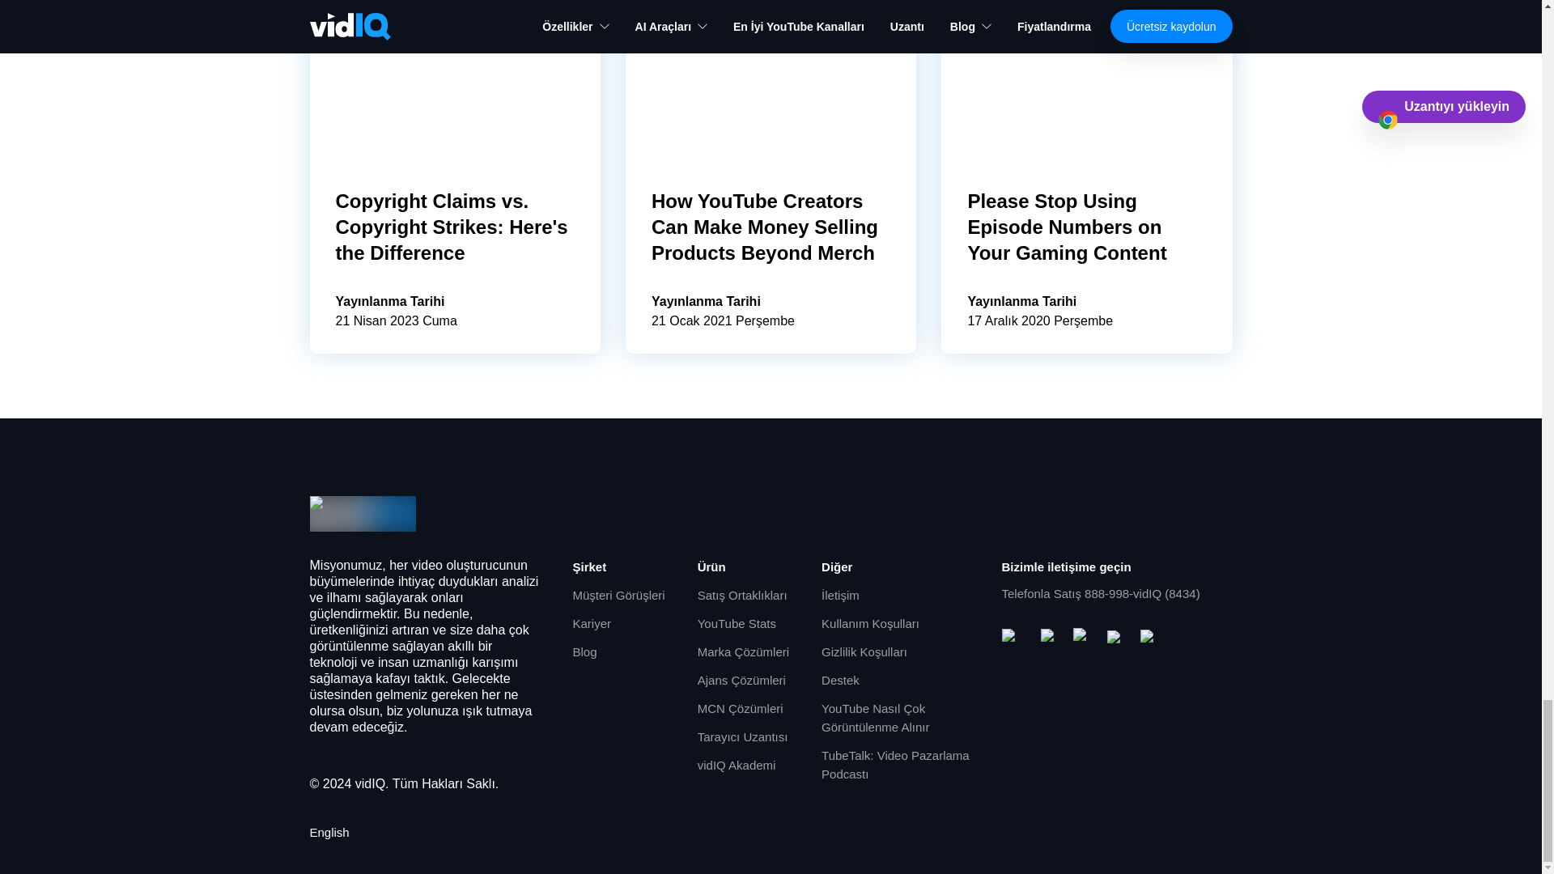  What do you see at coordinates (1083, 639) in the screenshot?
I see `Instagram` at bounding box center [1083, 639].